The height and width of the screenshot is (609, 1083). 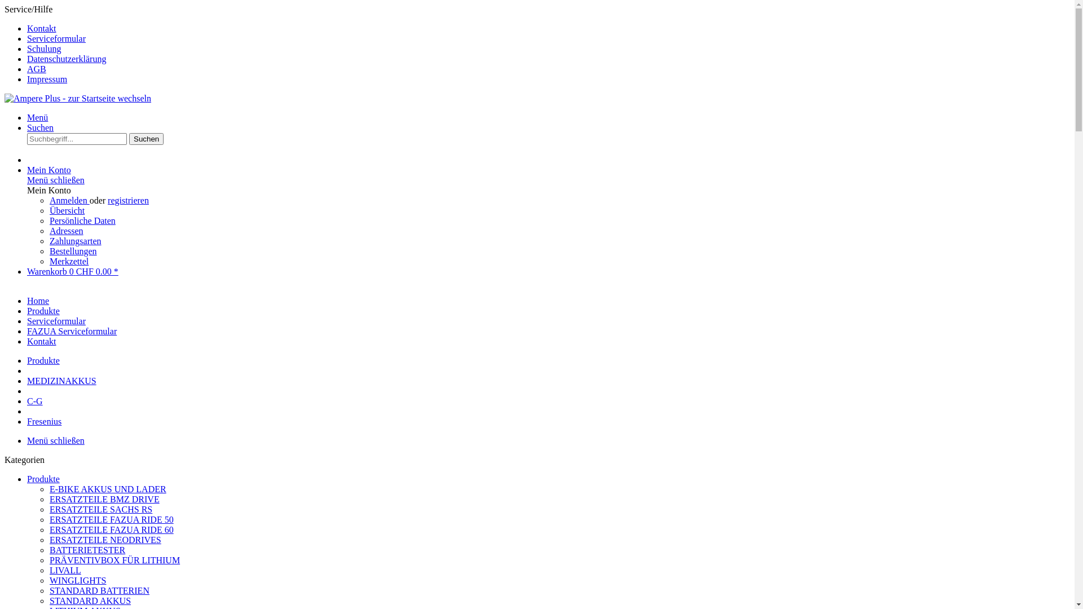 I want to click on Schulung, so click(x=44, y=48).